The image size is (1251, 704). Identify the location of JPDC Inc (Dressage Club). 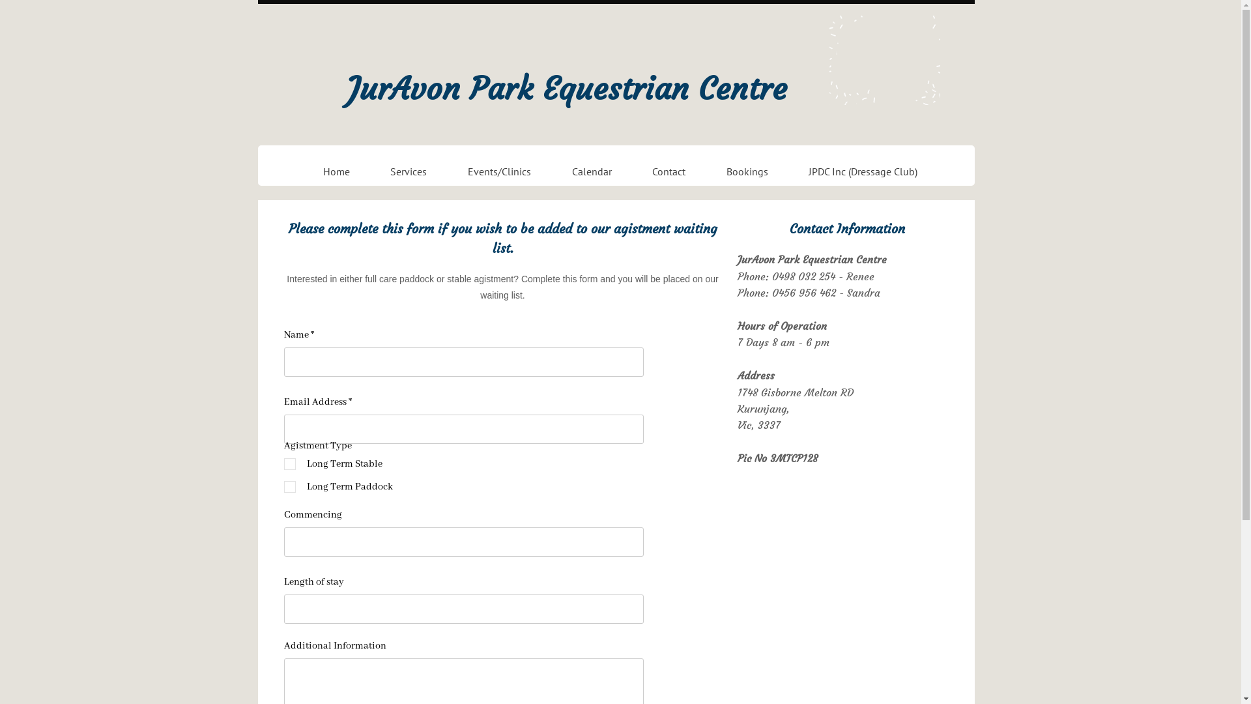
(863, 171).